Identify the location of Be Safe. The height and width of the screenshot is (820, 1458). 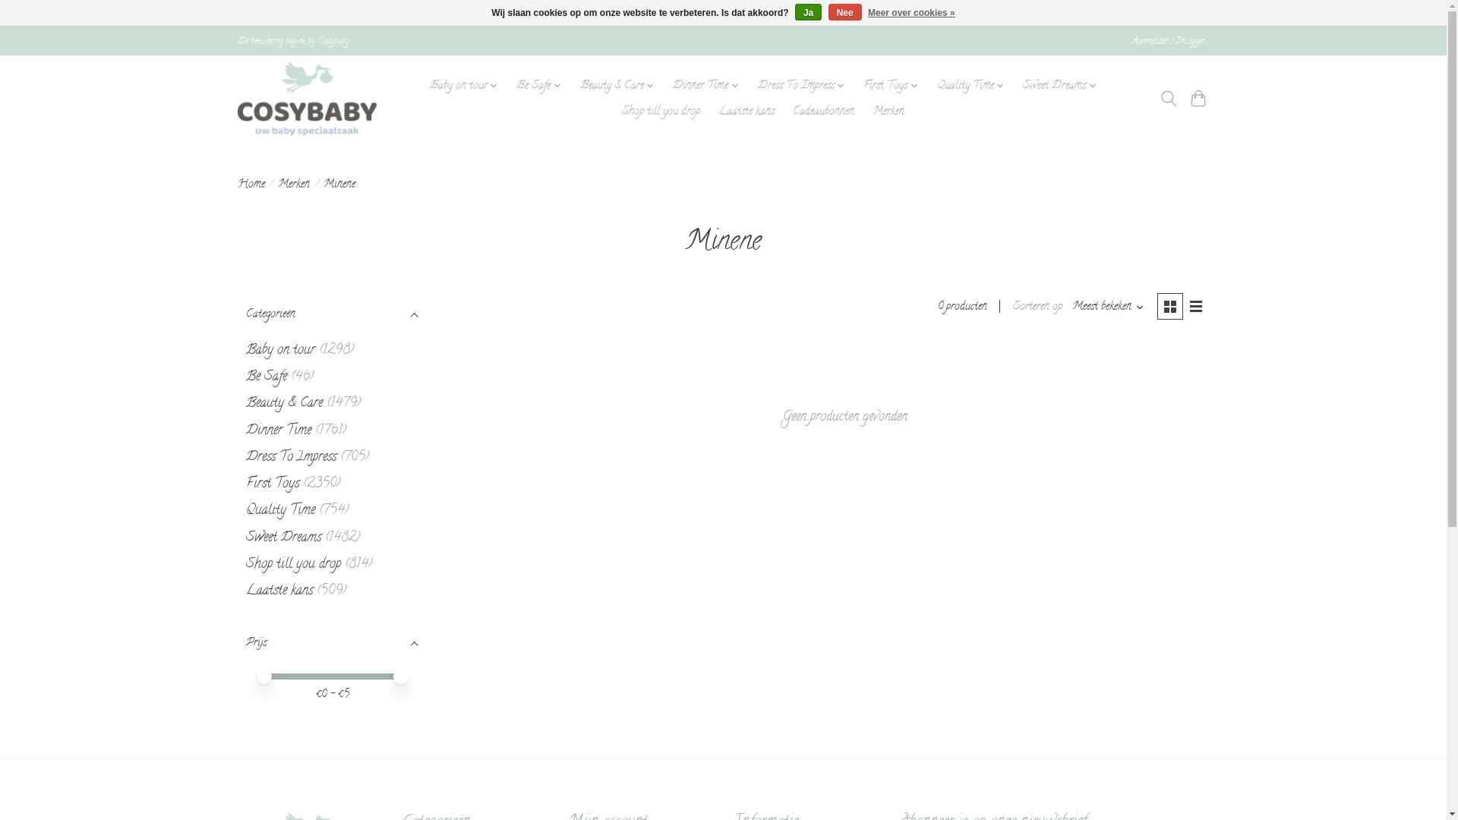
(539, 87).